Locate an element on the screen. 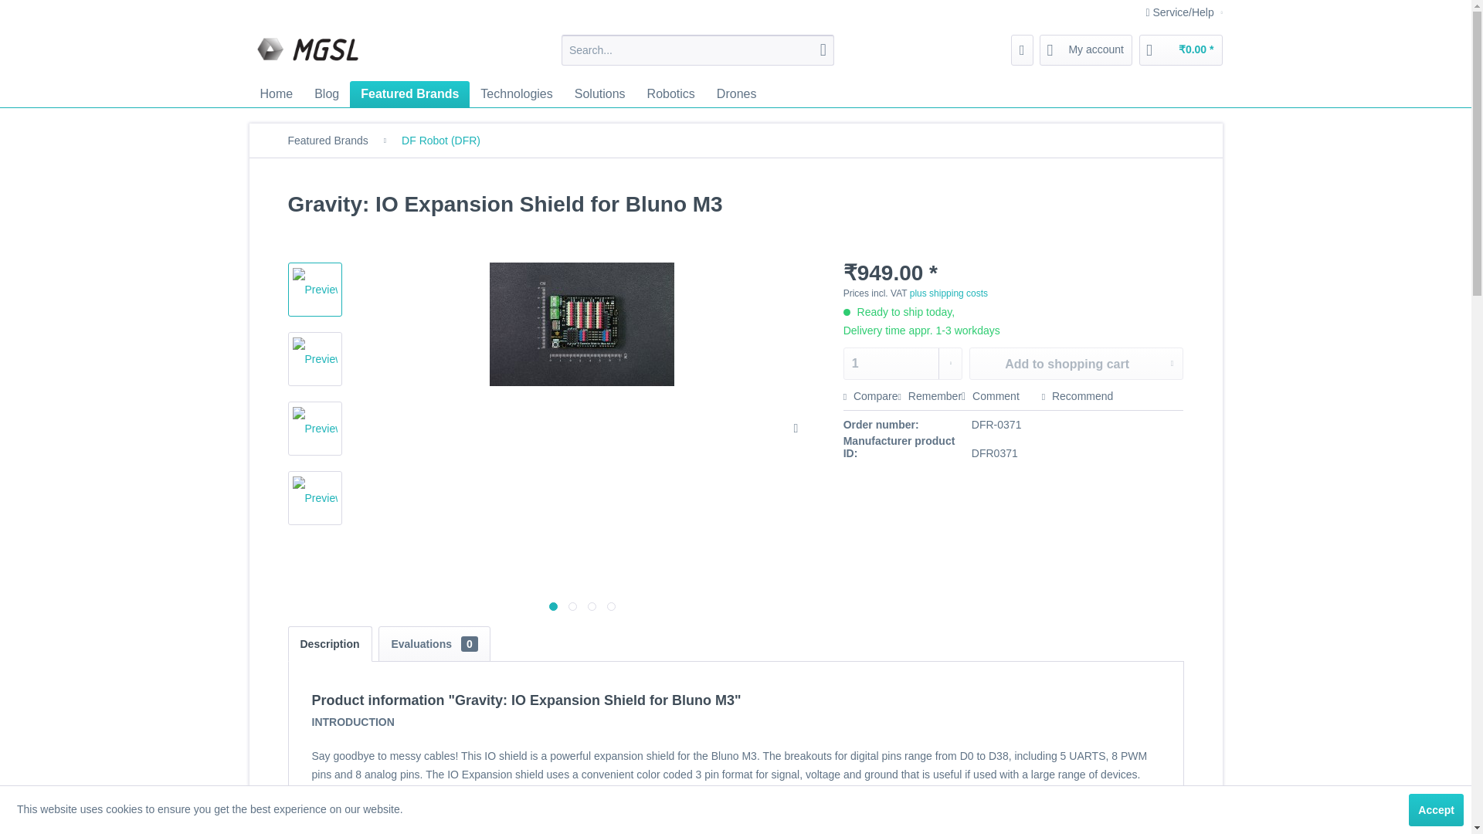 Image resolution: width=1483 pixels, height=834 pixels. Solutions is located at coordinates (599, 94).